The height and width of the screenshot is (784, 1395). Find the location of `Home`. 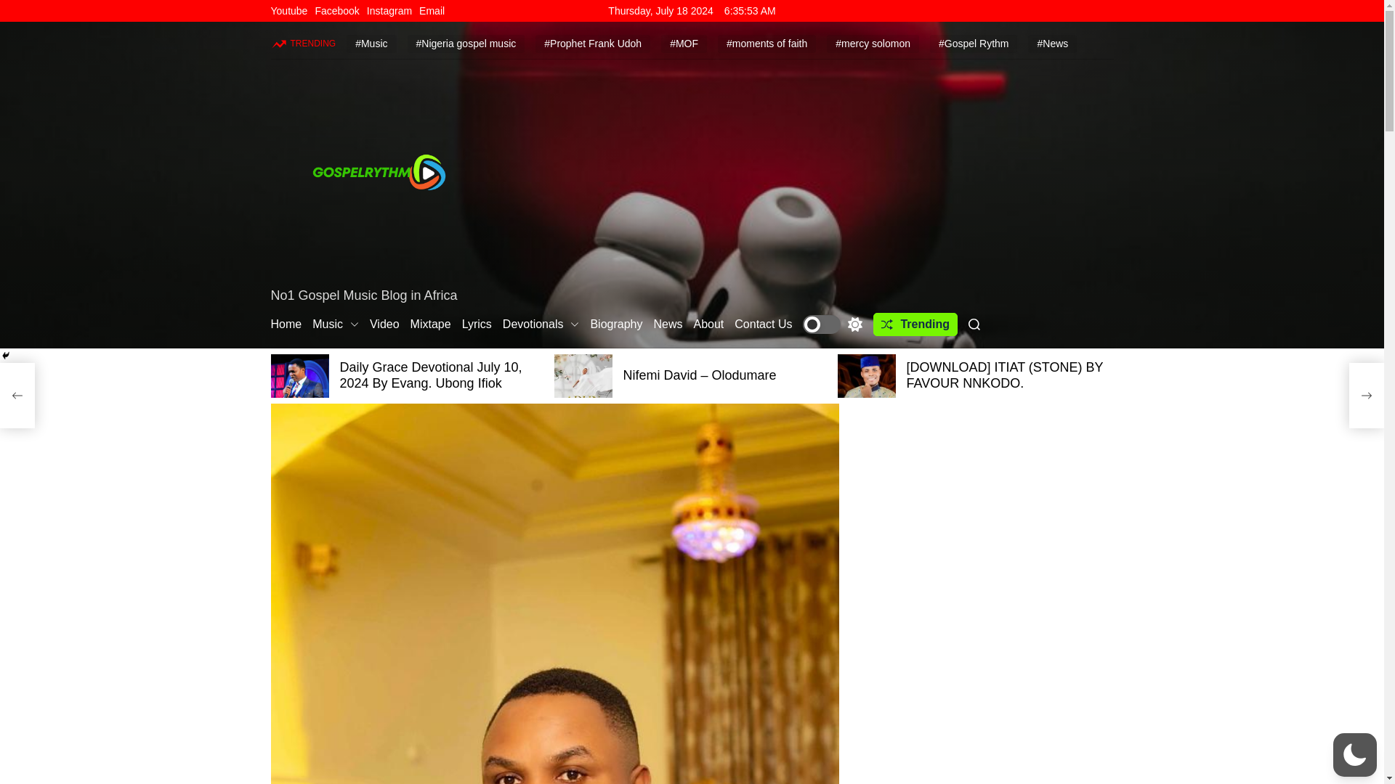

Home is located at coordinates (286, 324).